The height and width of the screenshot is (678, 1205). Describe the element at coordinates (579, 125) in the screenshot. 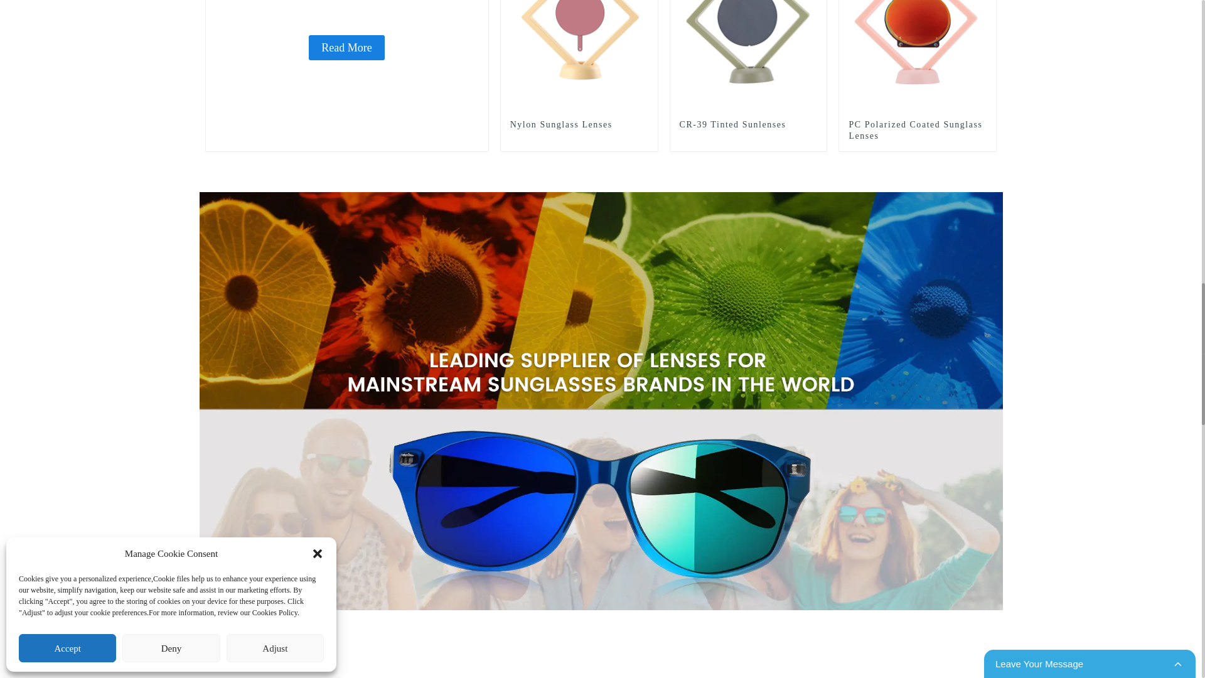

I see `Nylon Sunglass Lenses` at that location.